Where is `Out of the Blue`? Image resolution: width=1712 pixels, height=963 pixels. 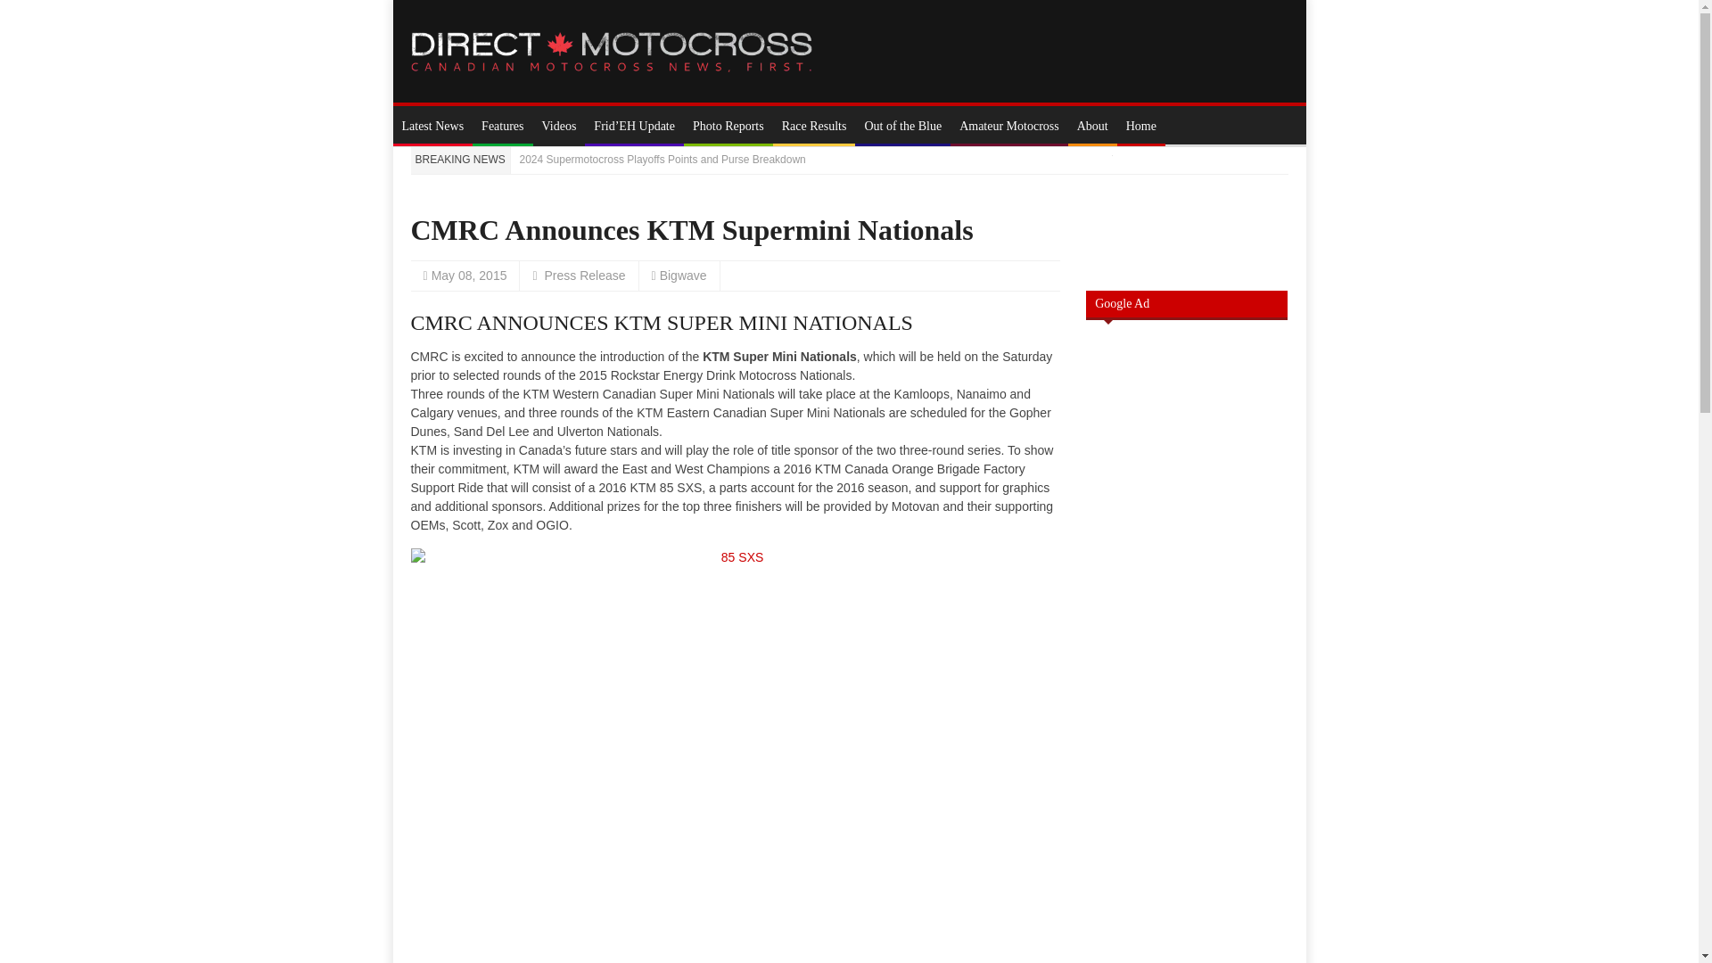
Out of the Blue is located at coordinates (902, 126).